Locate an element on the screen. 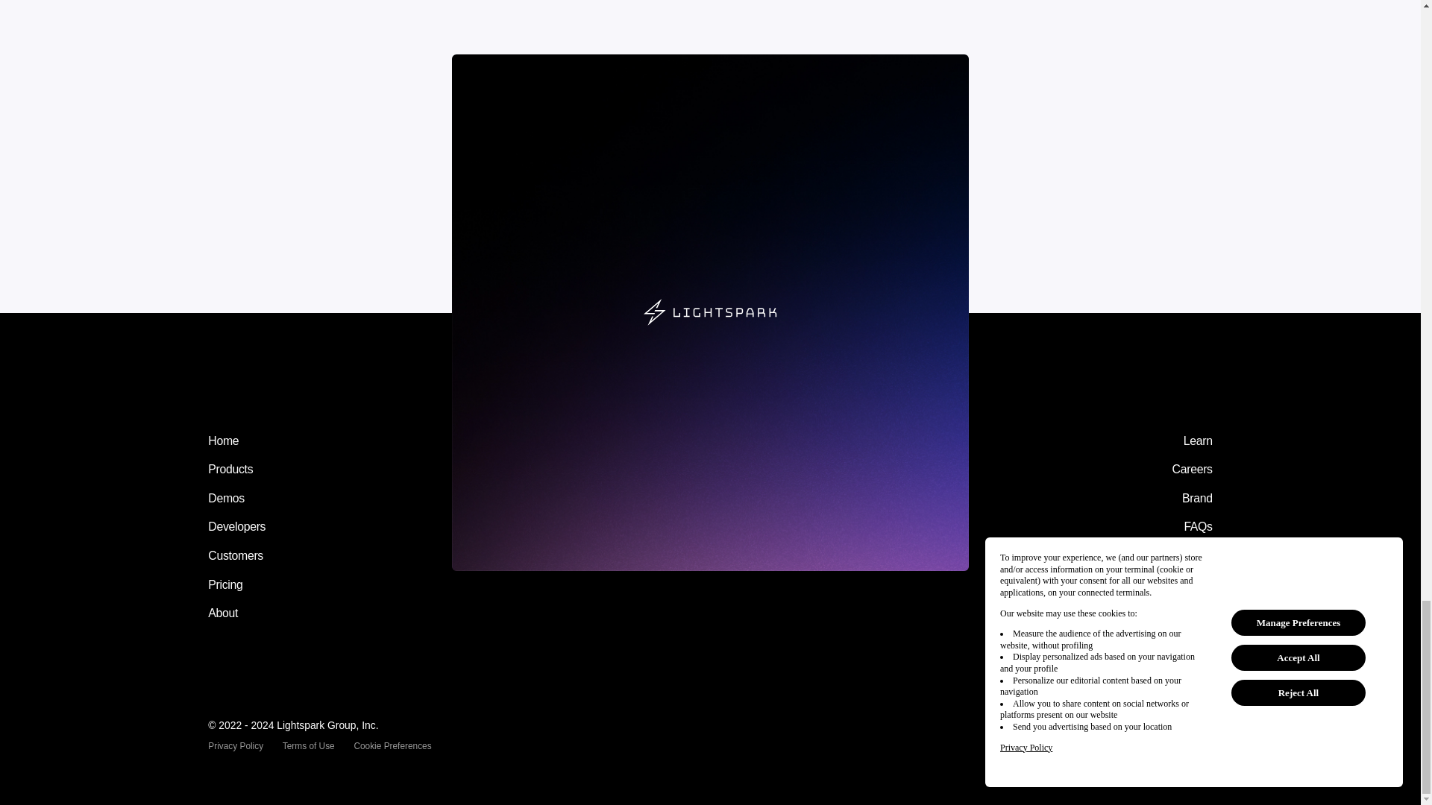  Twitter is located at coordinates (1131, 736).